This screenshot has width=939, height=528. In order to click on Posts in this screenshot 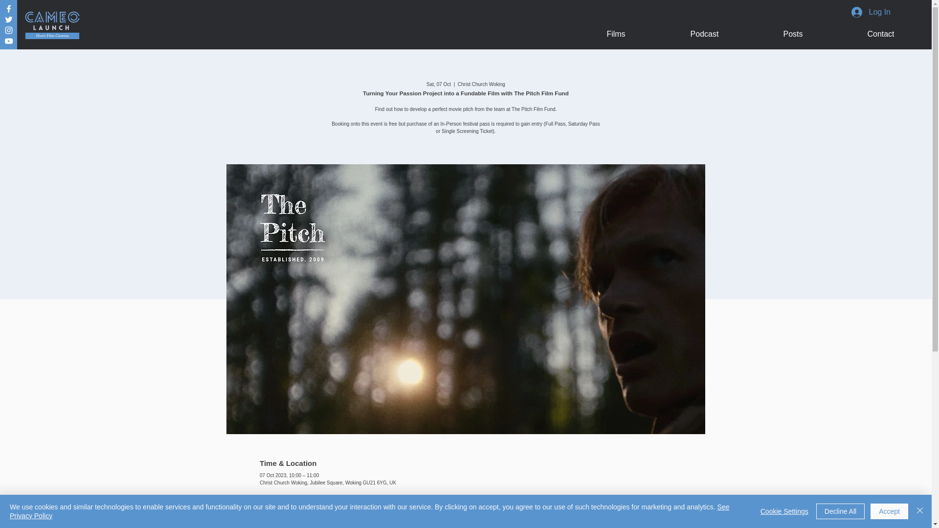, I will do `click(793, 34)`.